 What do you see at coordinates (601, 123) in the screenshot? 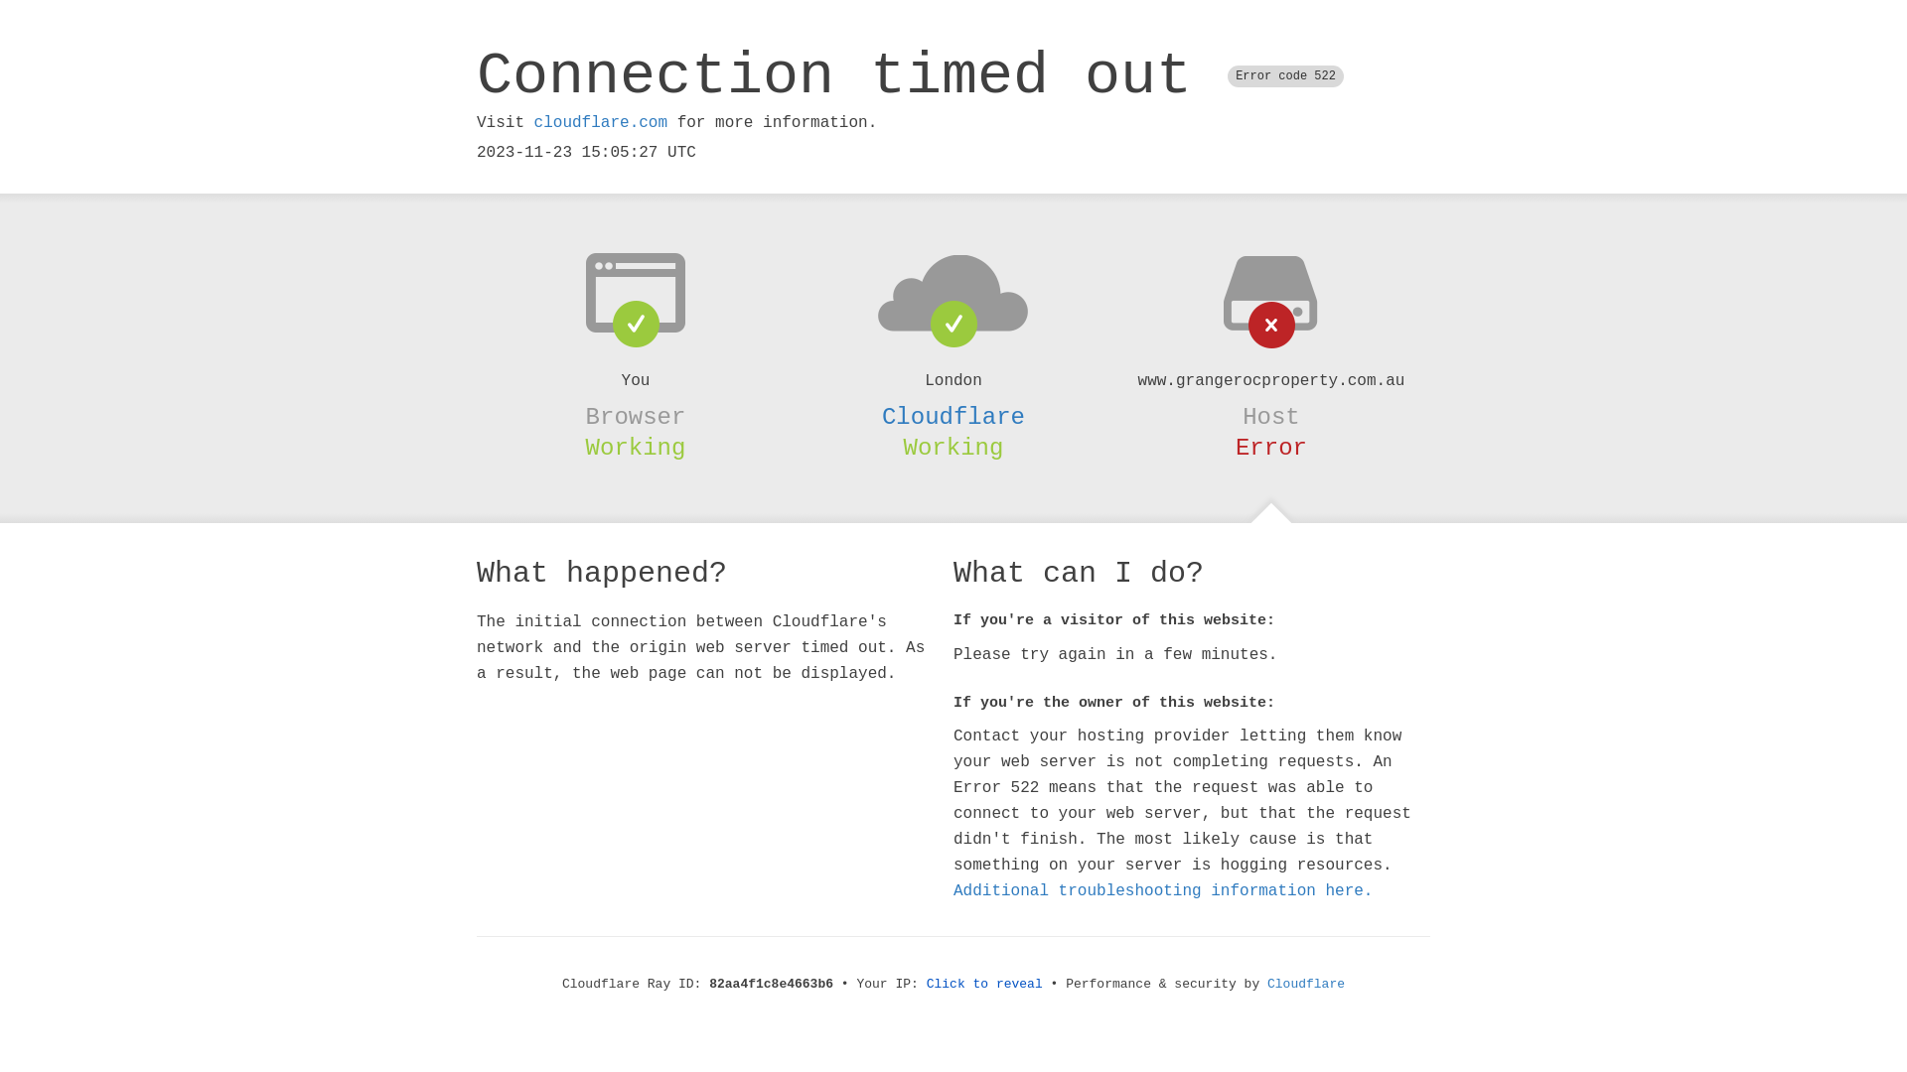
I see `cloudflare.com` at bounding box center [601, 123].